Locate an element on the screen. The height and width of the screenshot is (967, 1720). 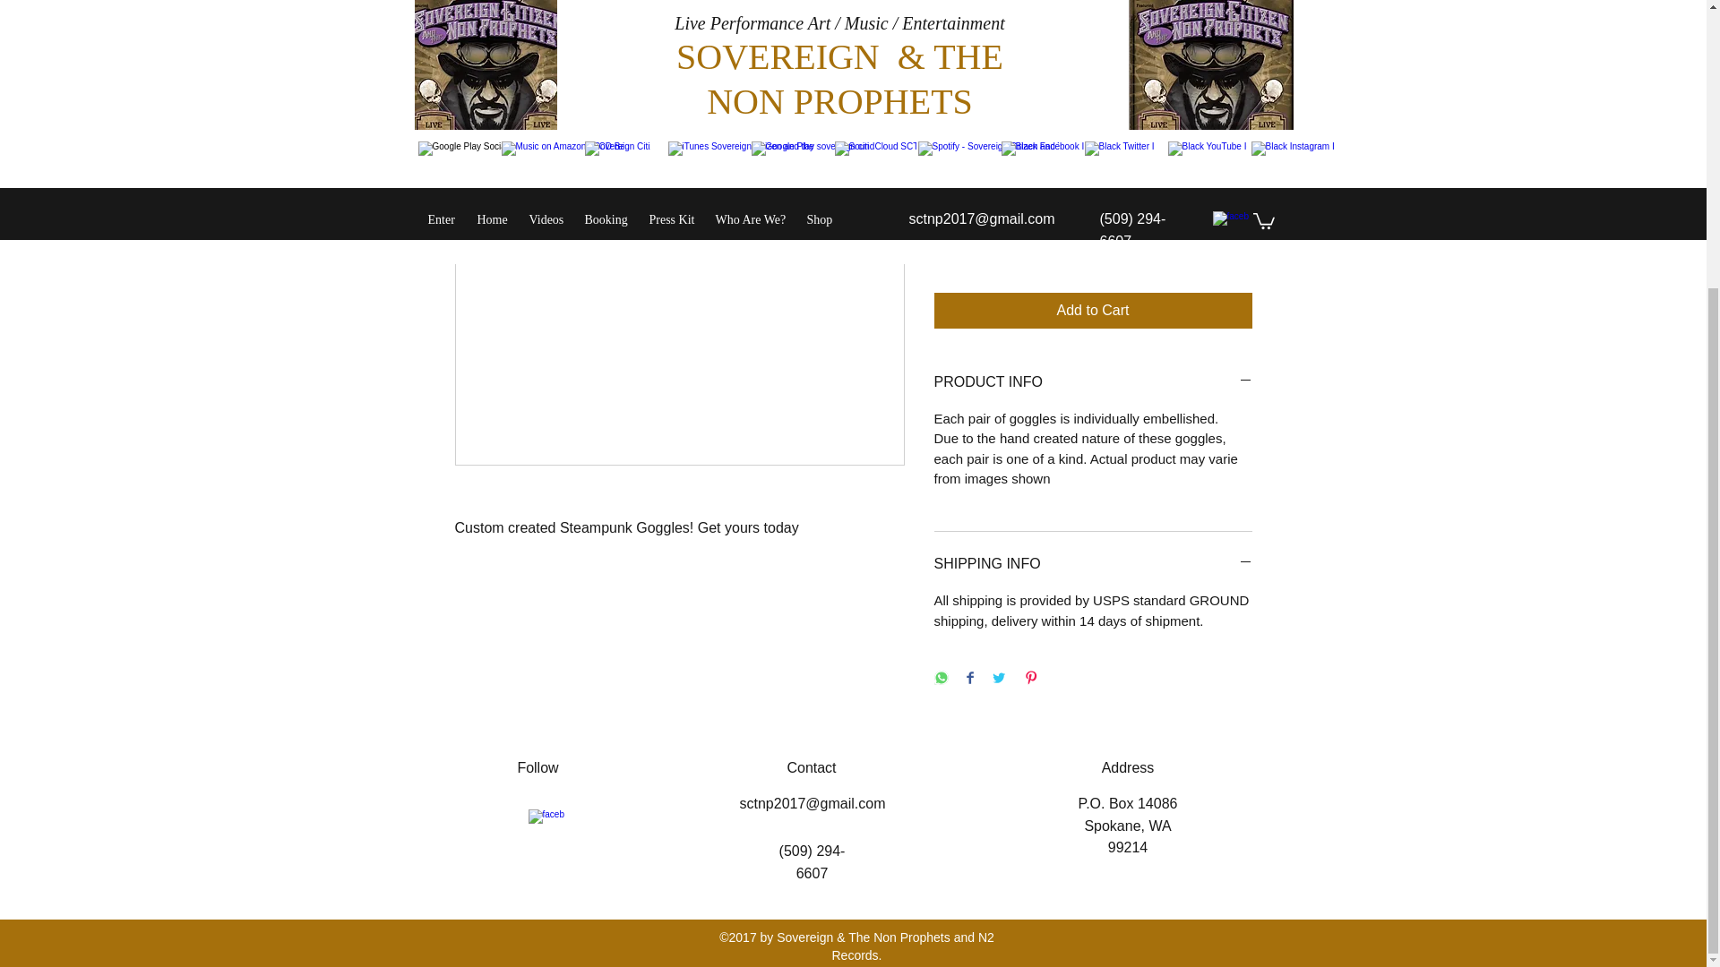
PRODUCT INFO is located at coordinates (1093, 381).